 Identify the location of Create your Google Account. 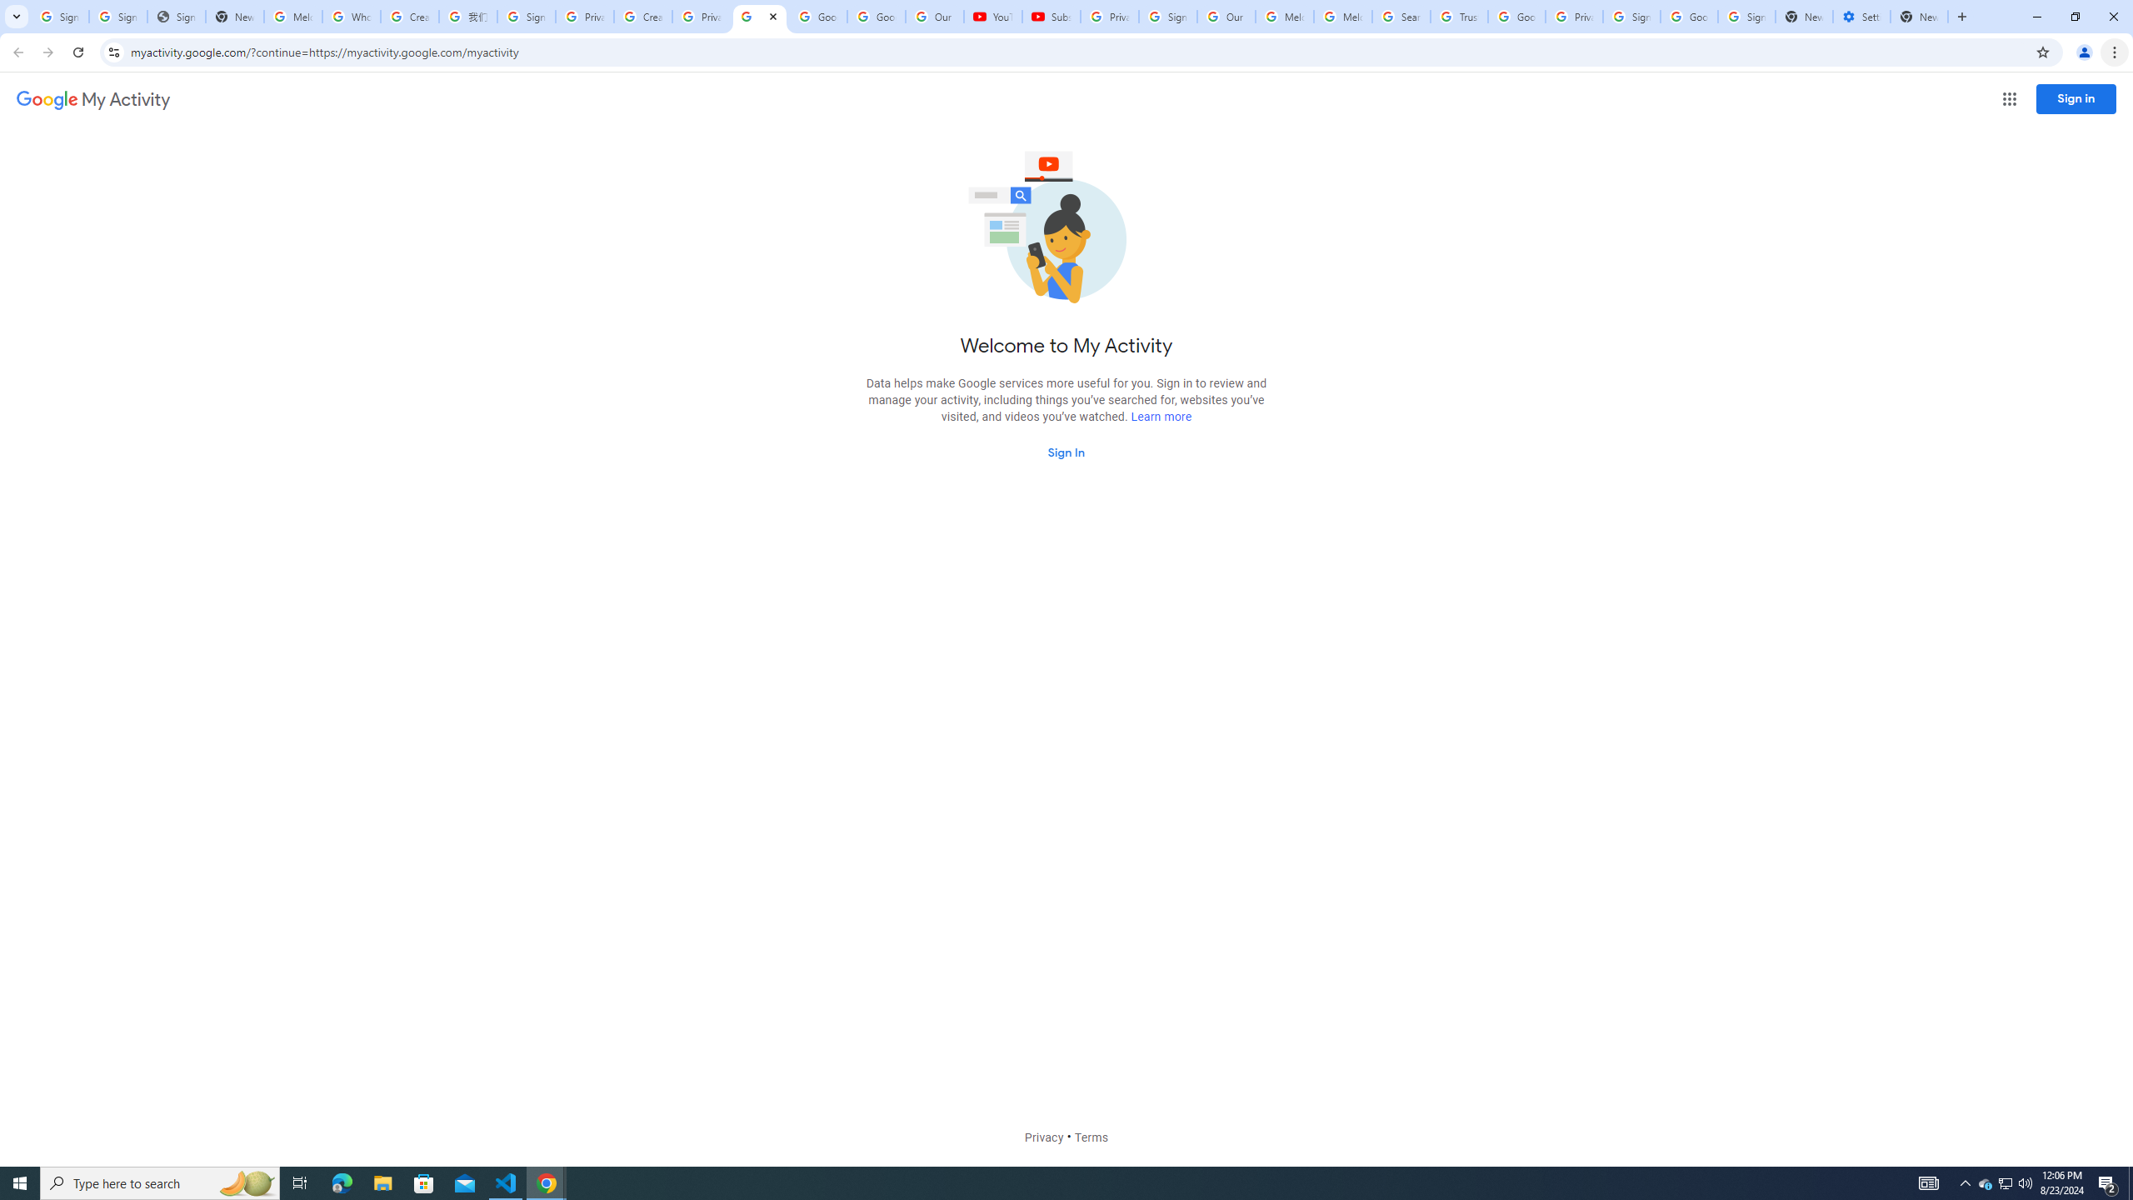
(410, 17).